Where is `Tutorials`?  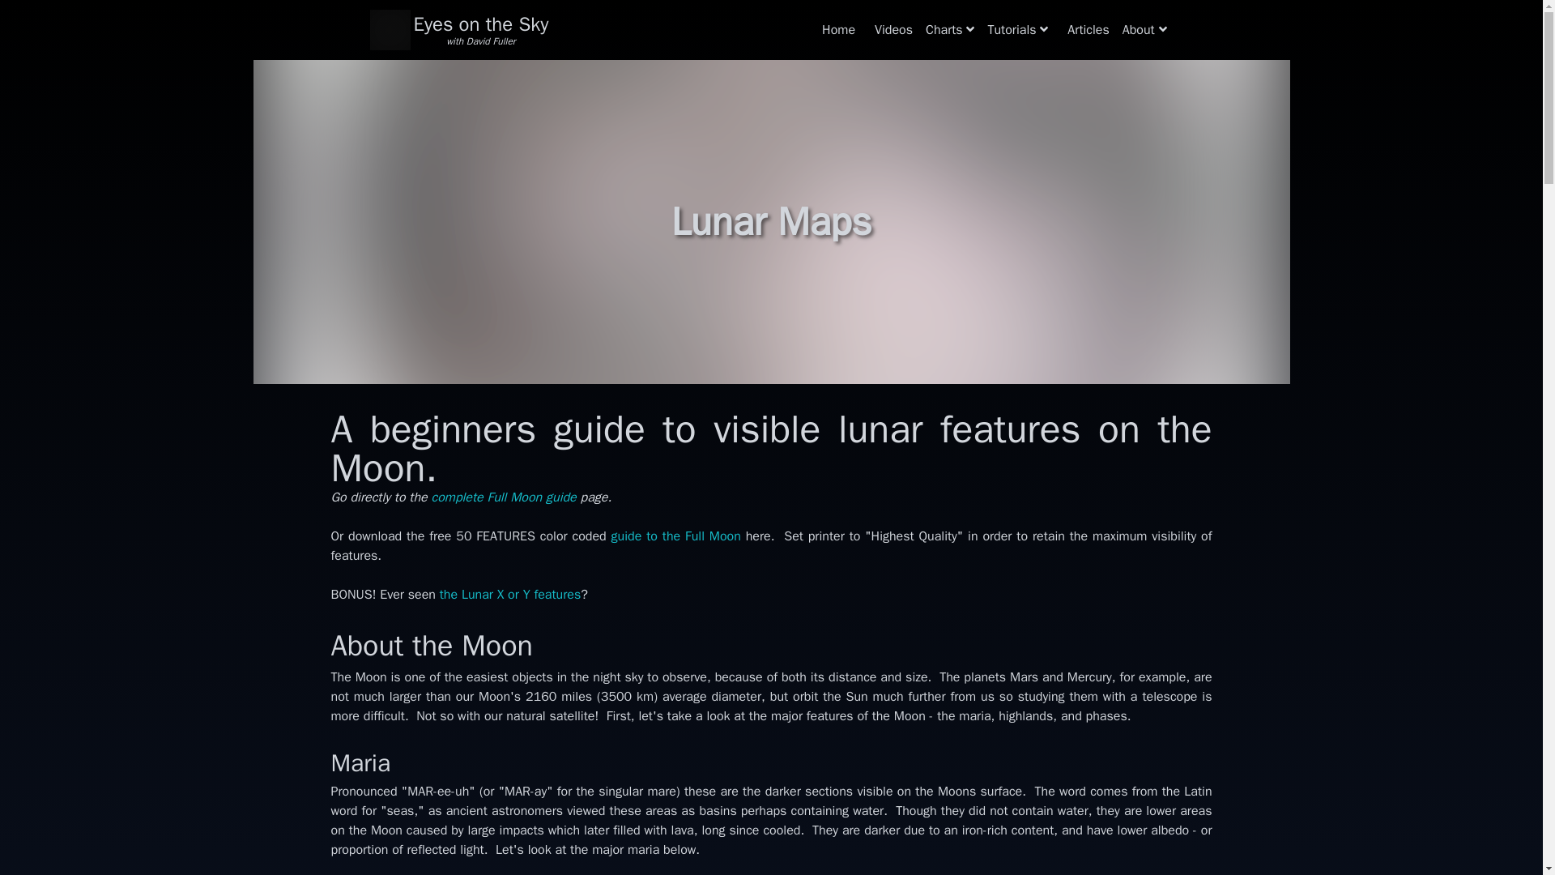
Tutorials is located at coordinates (1017, 29).